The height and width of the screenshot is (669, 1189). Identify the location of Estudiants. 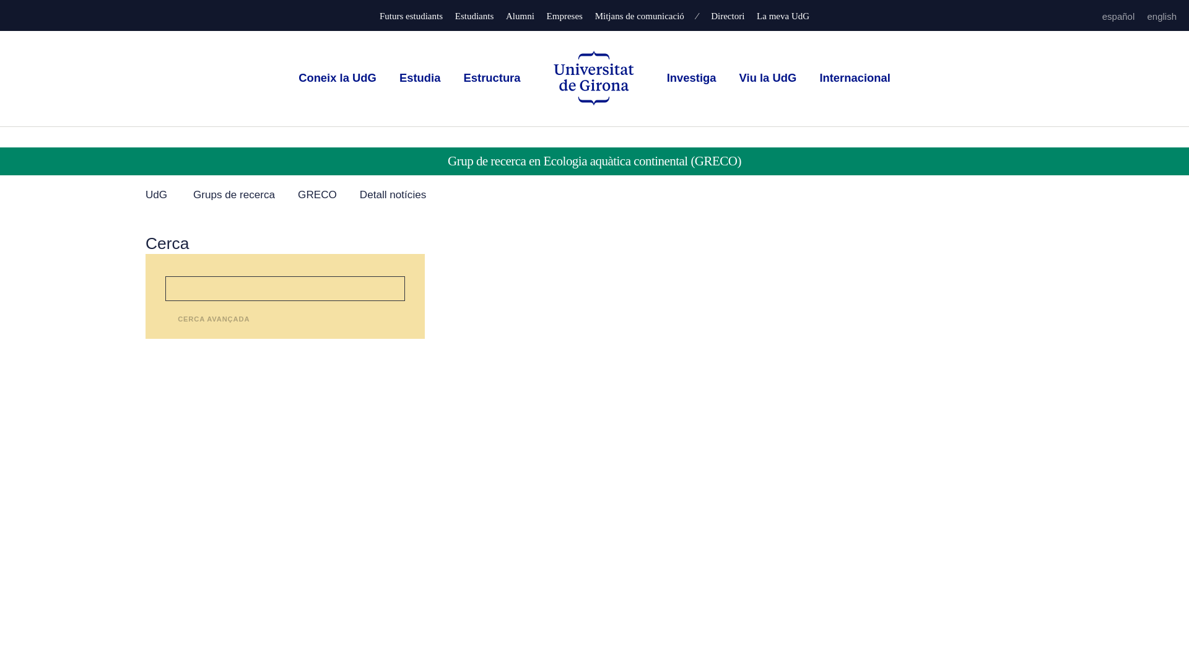
(474, 16).